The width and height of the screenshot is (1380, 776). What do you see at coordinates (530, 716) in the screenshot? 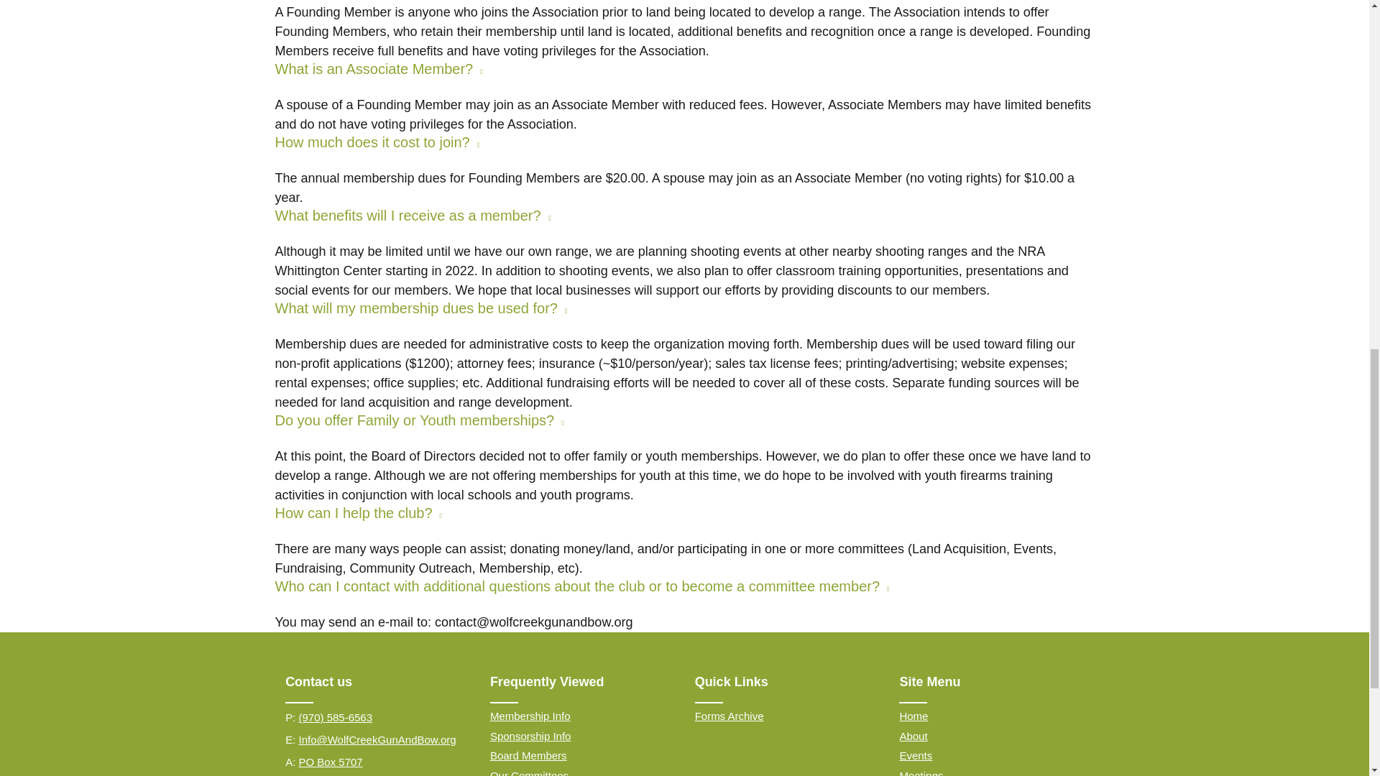
I see `Membership Info` at bounding box center [530, 716].